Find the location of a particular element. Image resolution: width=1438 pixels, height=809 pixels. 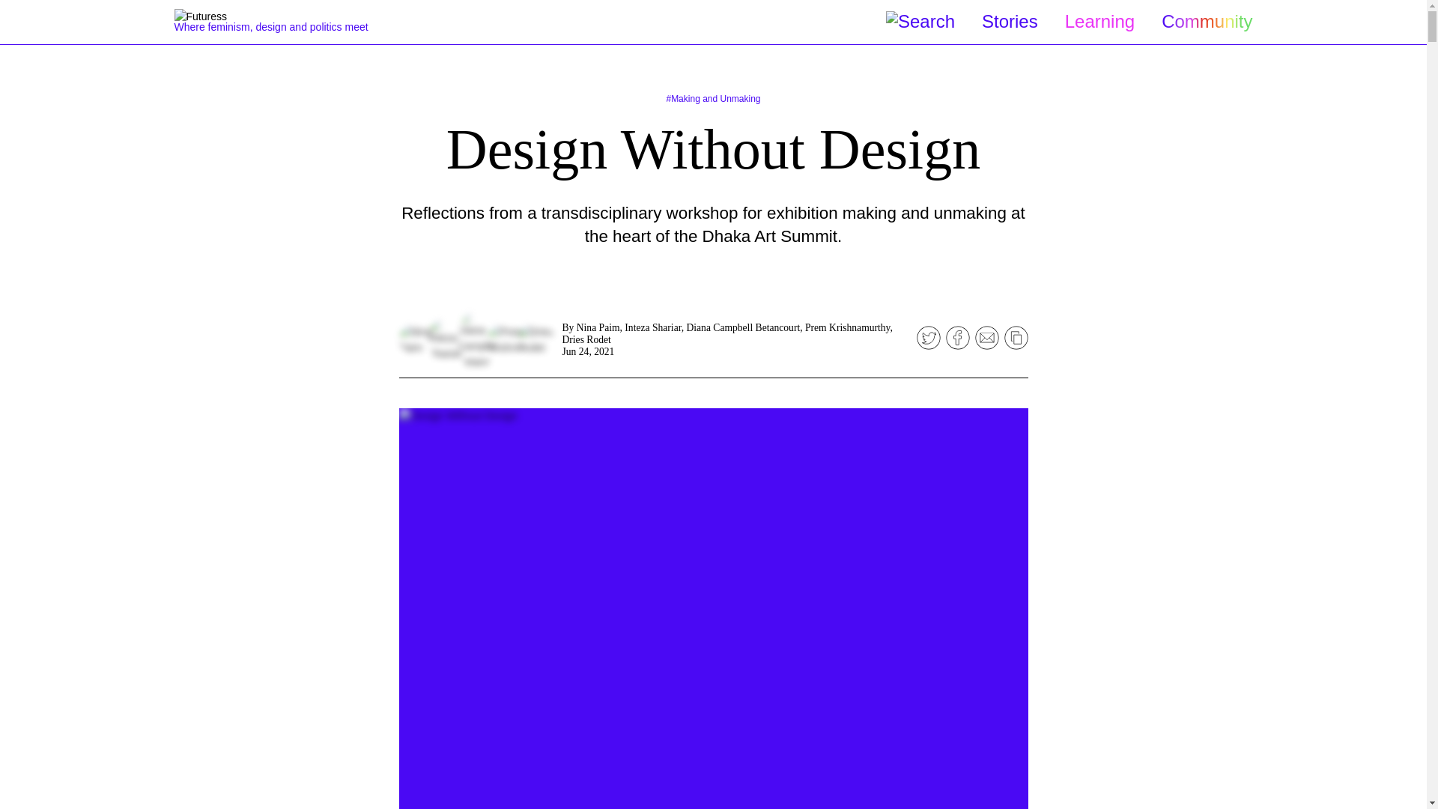

Learning is located at coordinates (1099, 21).